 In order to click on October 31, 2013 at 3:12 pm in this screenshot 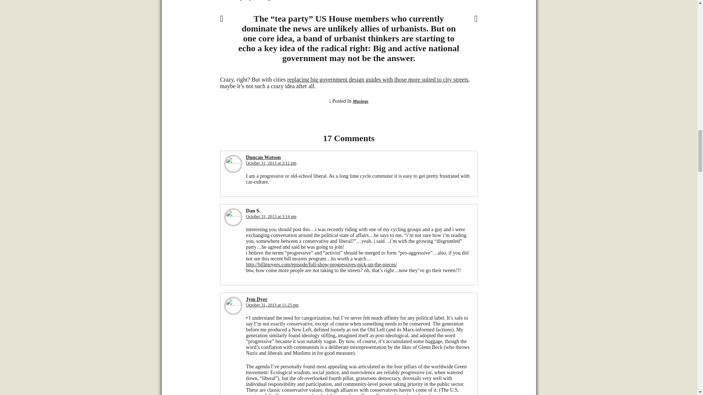, I will do `click(271, 163)`.